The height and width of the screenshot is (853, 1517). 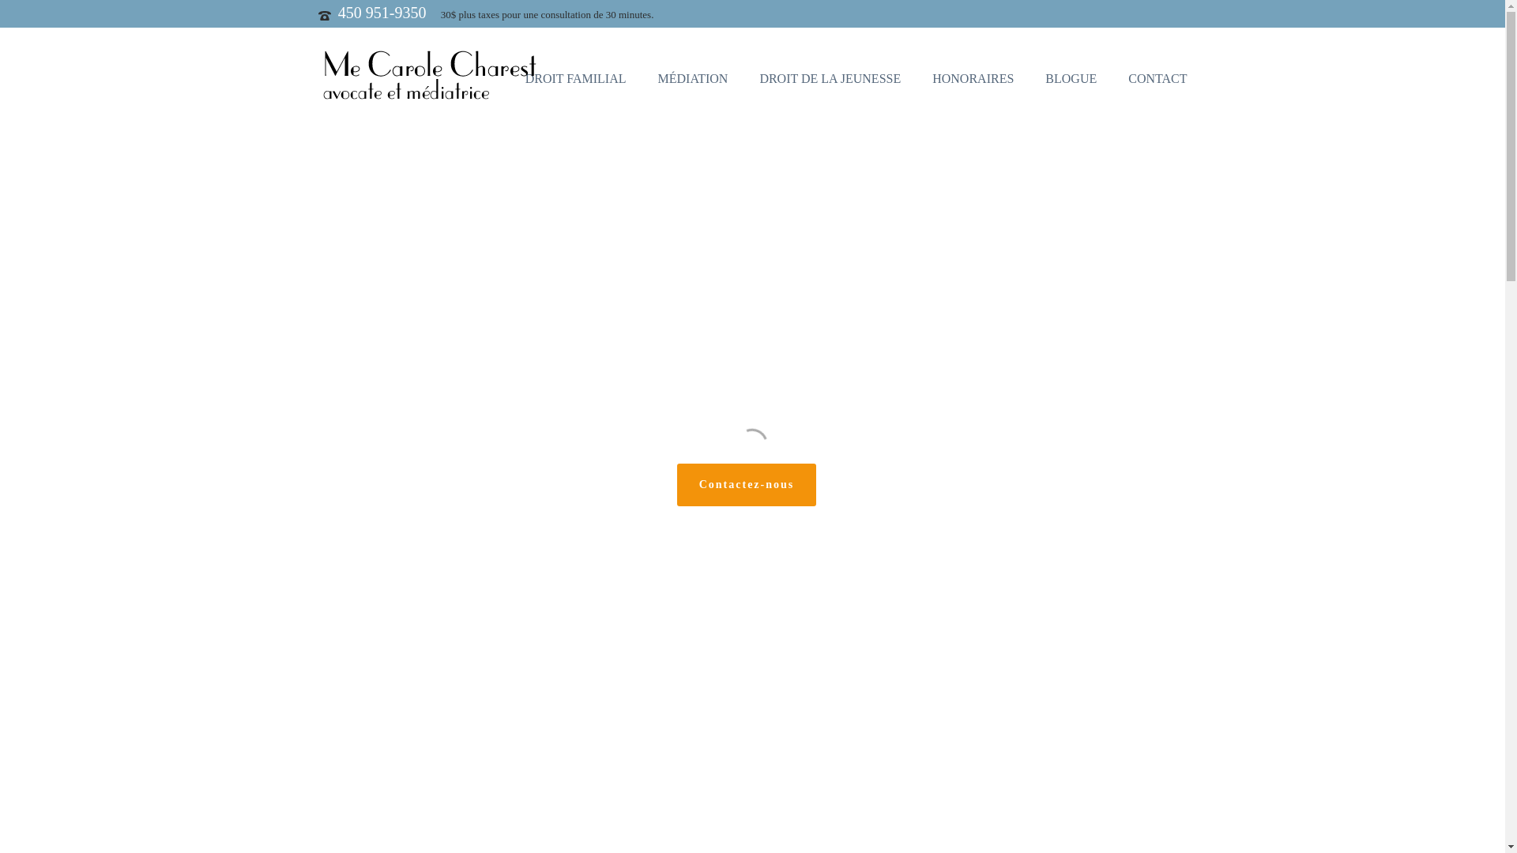 I want to click on 450 951-9350, so click(x=432, y=533).